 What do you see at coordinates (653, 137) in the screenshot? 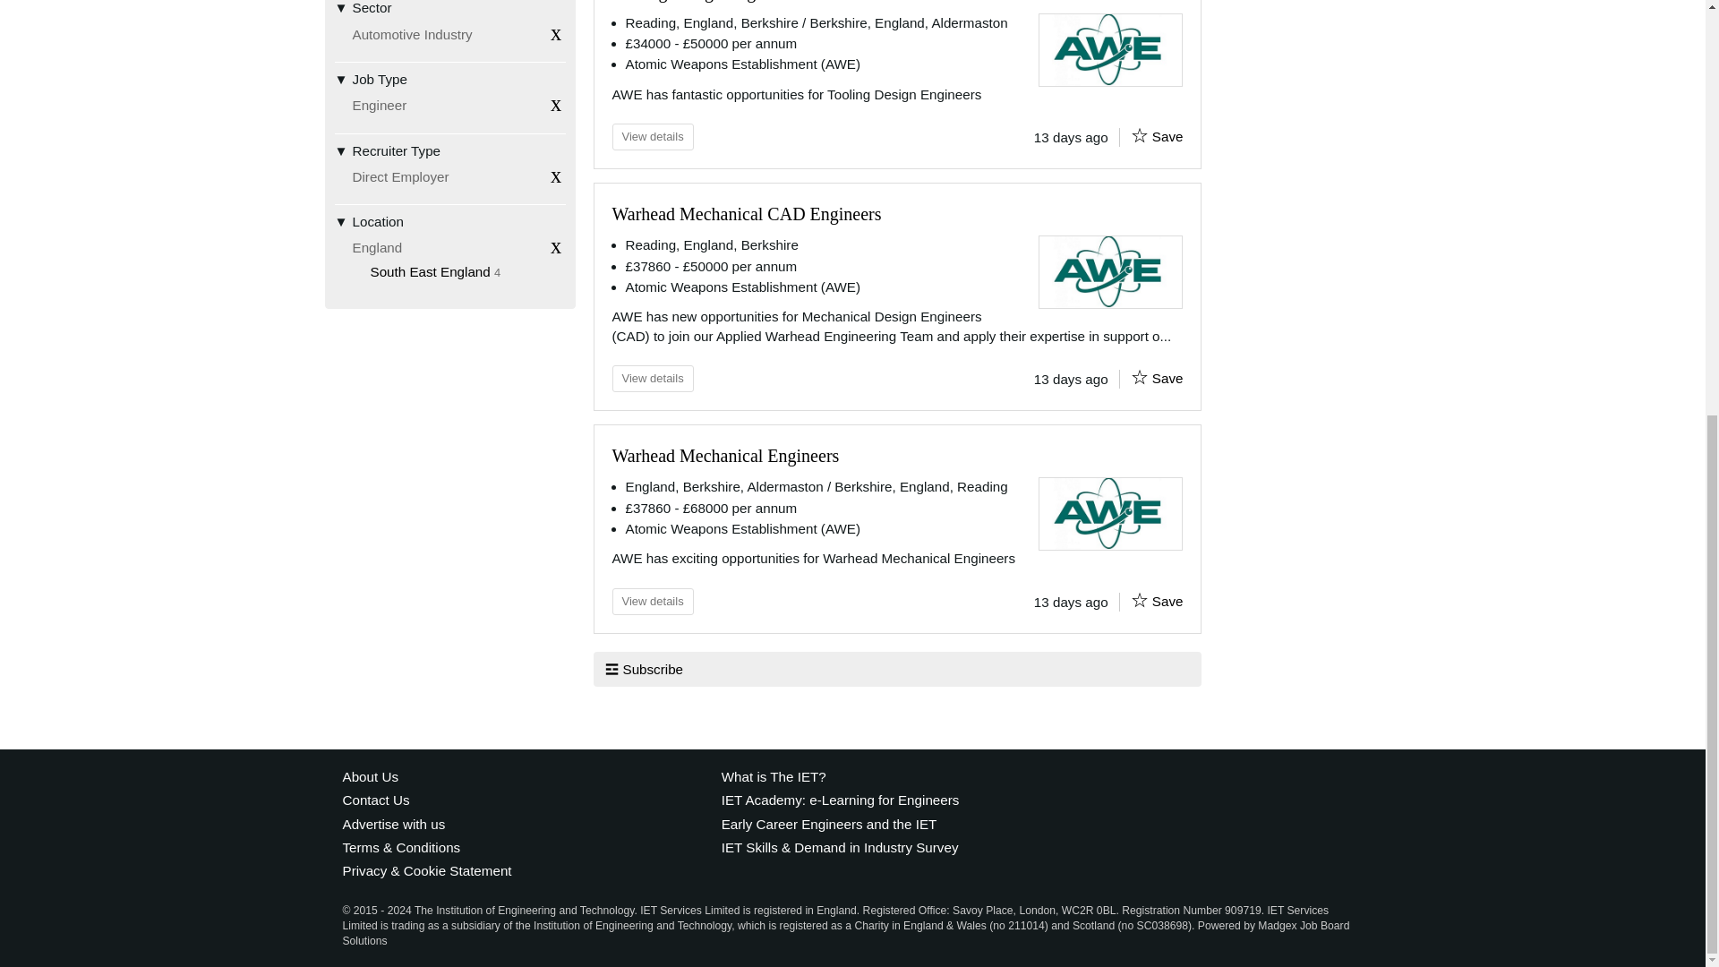
I see `Recruiter Type` at bounding box center [653, 137].